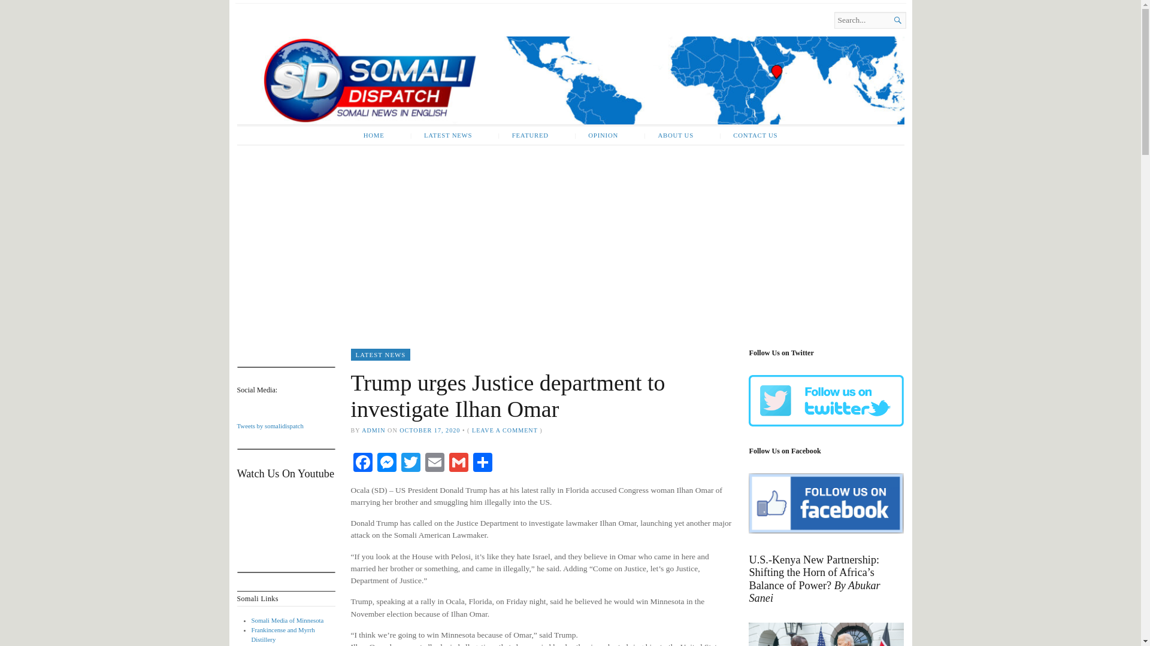 The image size is (1150, 646). Describe the element at coordinates (387, 464) in the screenshot. I see `Messenger` at that location.